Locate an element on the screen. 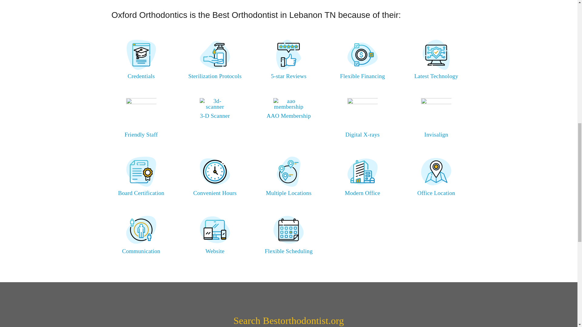  Digital X-rays is located at coordinates (362, 134).